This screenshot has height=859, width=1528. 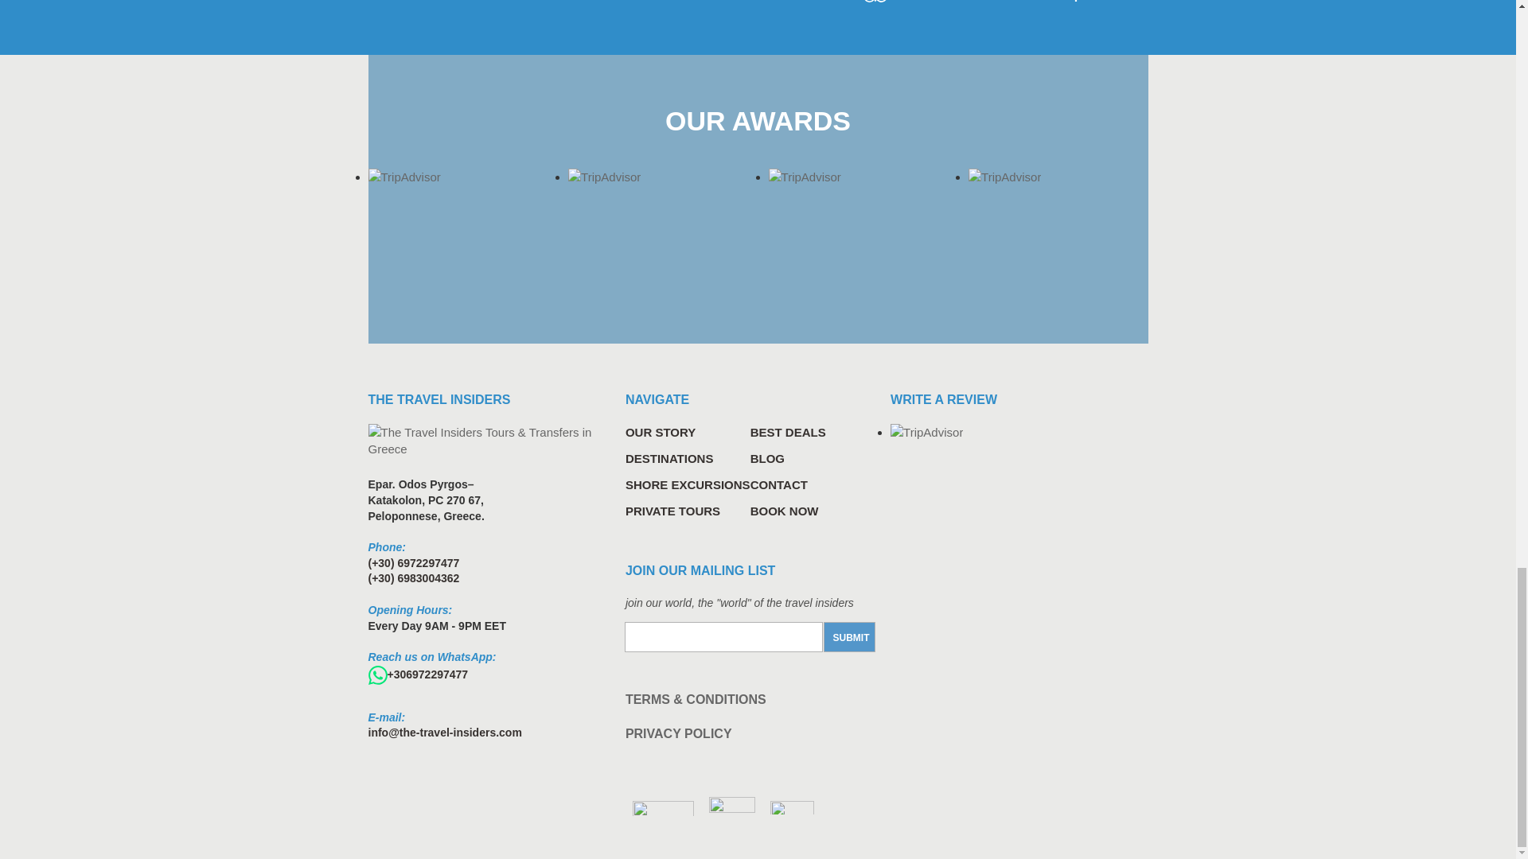 What do you see at coordinates (750, 433) in the screenshot?
I see `BEST DEALS` at bounding box center [750, 433].